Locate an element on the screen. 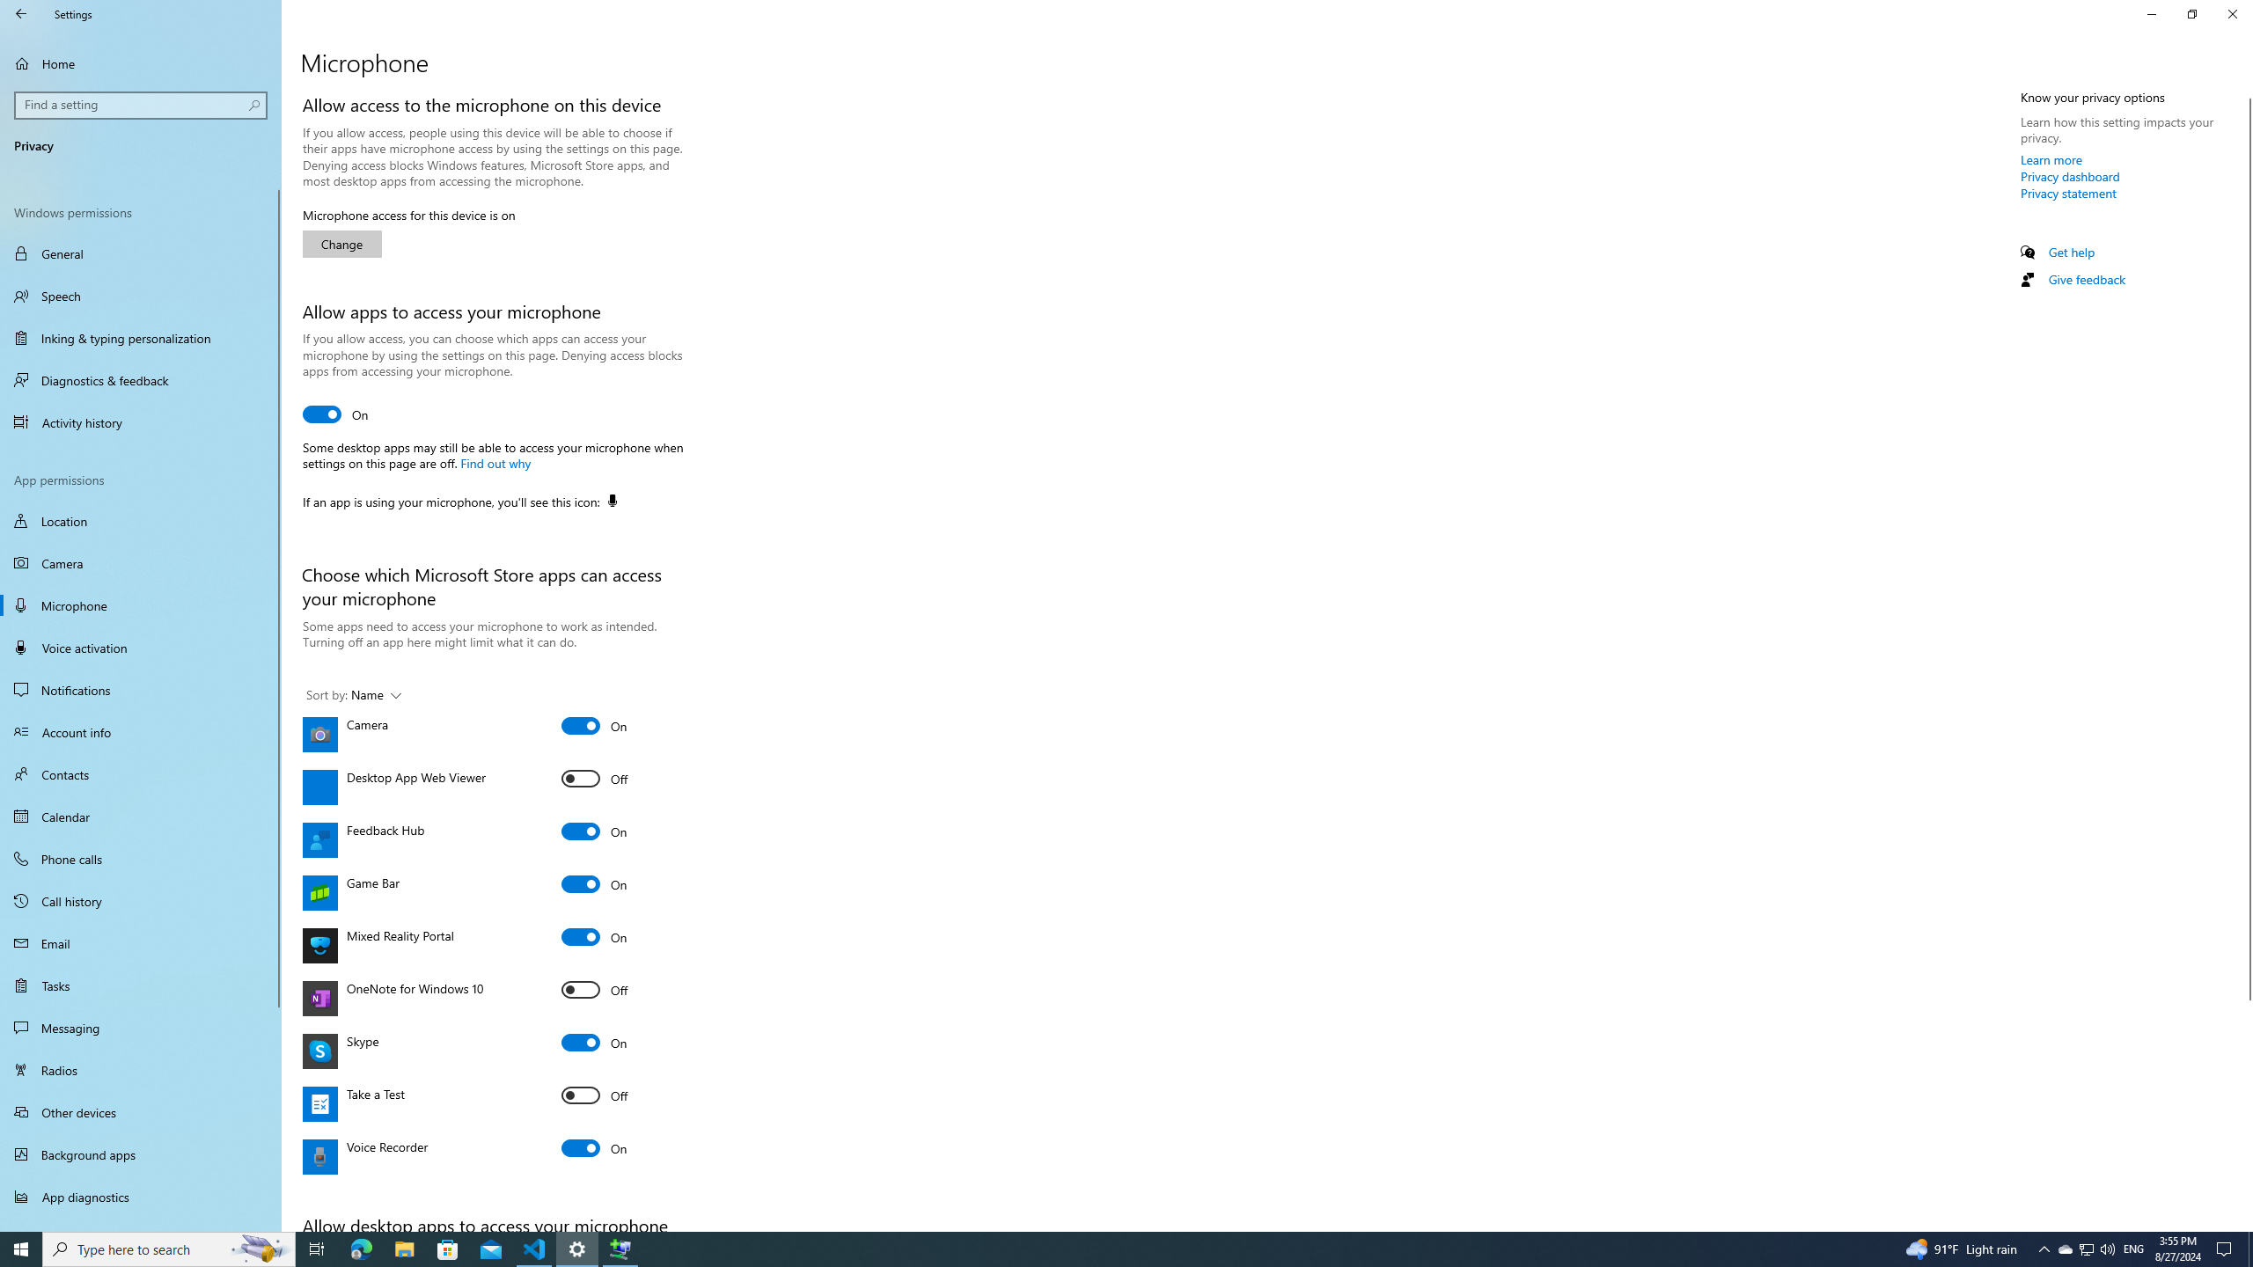 Image resolution: width=2253 pixels, height=1267 pixels. Learn more is located at coordinates (2052, 159).